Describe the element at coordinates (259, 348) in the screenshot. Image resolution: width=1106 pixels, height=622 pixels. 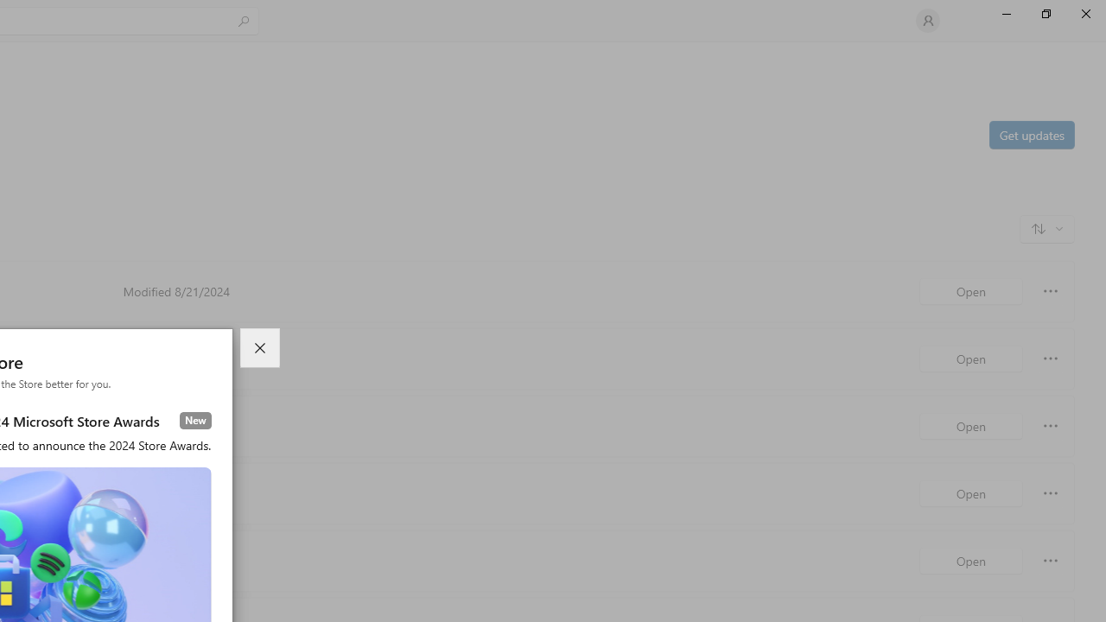
I see `Close dialog` at that location.